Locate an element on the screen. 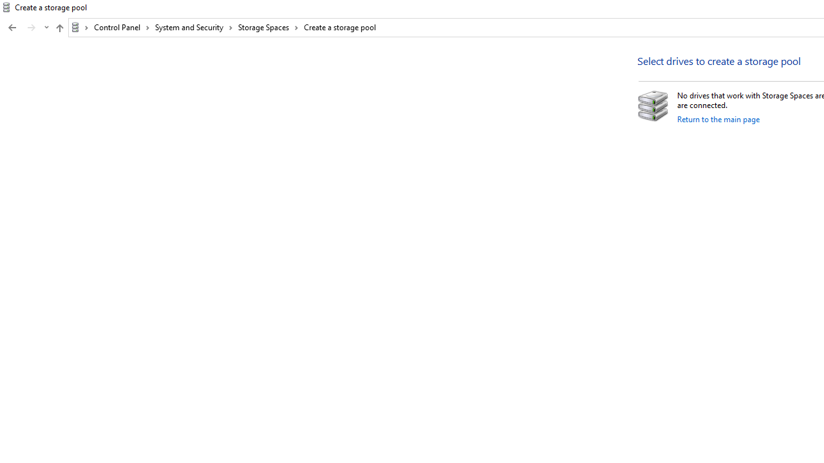 The image size is (824, 463). Back to Storage Spaces (Alt + Left Arrow) is located at coordinates (12, 28).